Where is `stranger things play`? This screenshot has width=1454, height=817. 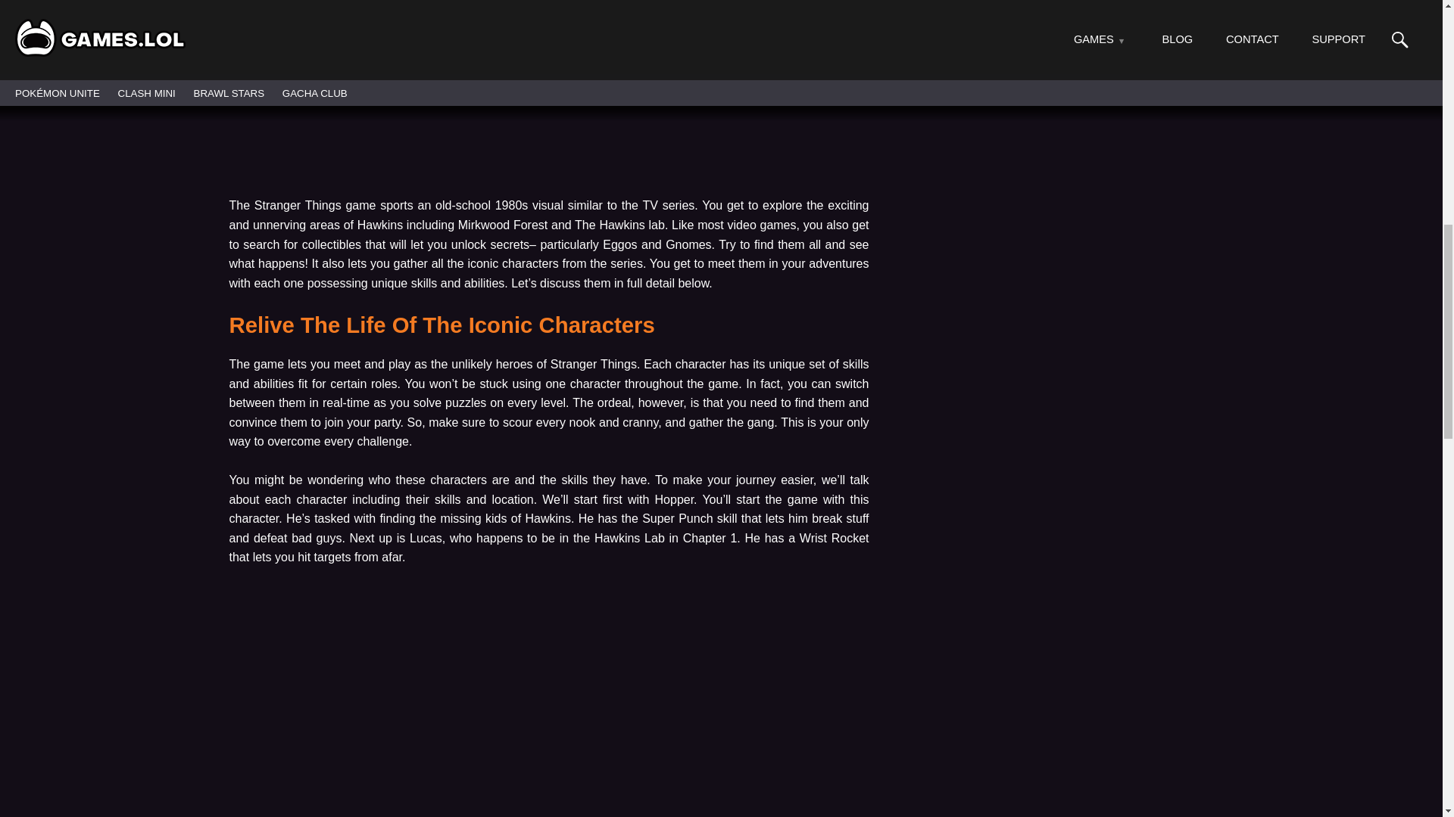
stranger things play is located at coordinates (548, 711).